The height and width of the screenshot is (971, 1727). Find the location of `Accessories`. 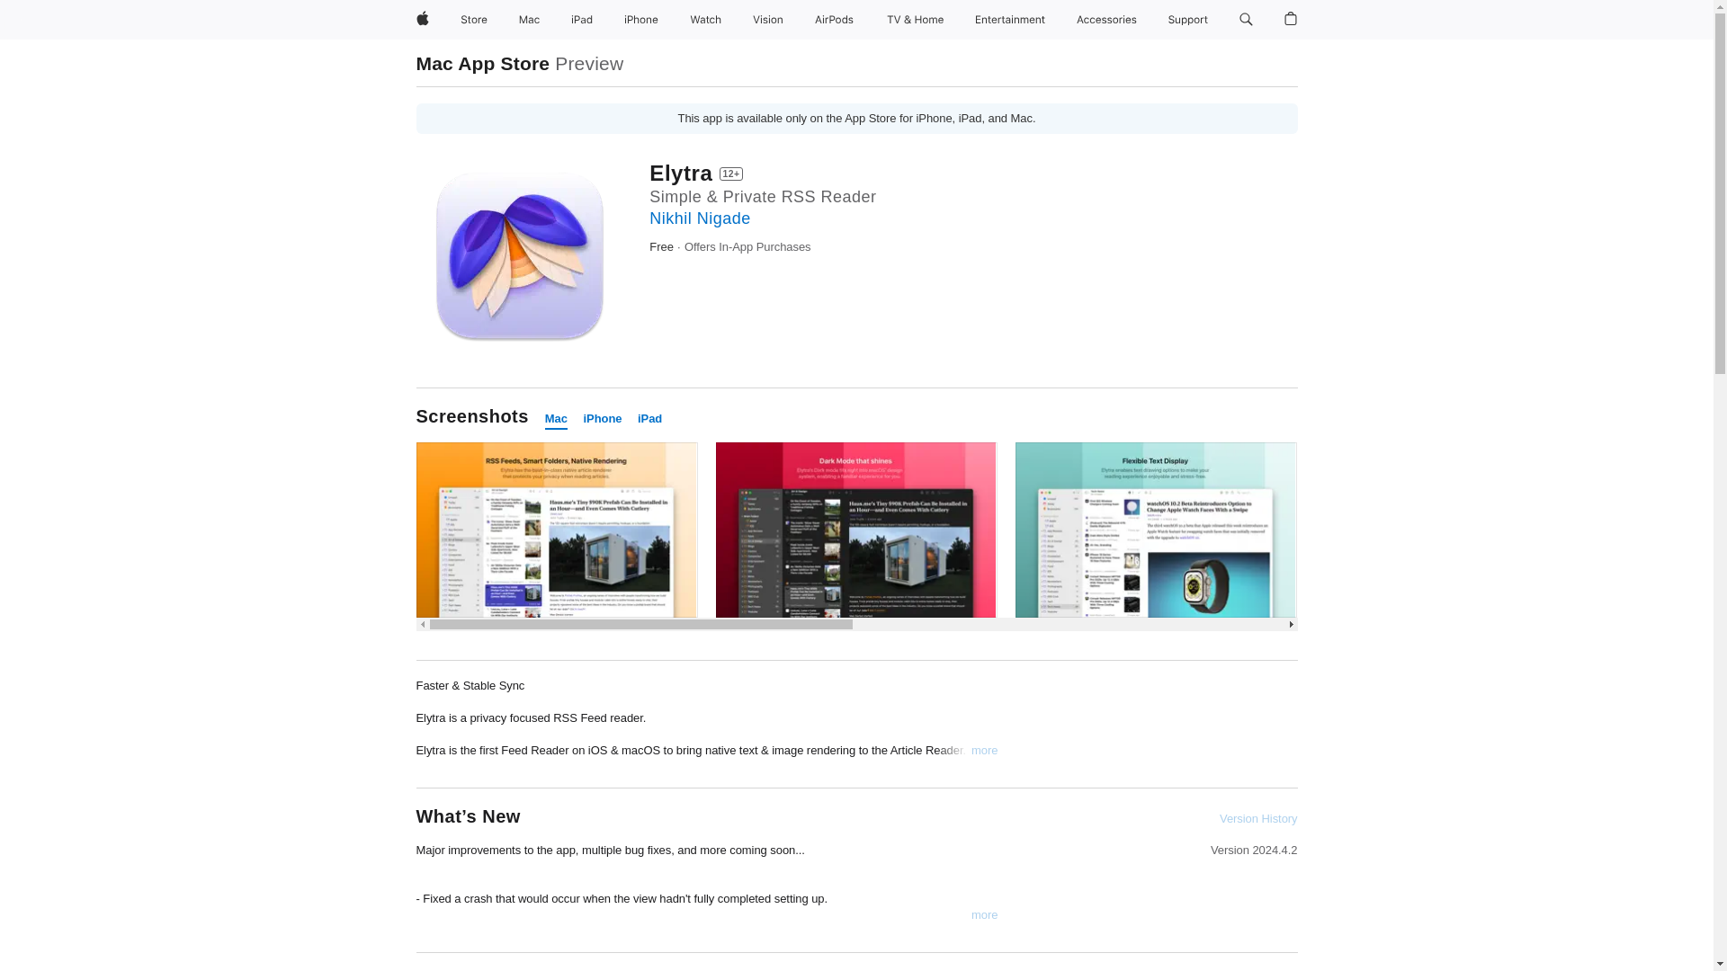

Accessories is located at coordinates (1106, 20).